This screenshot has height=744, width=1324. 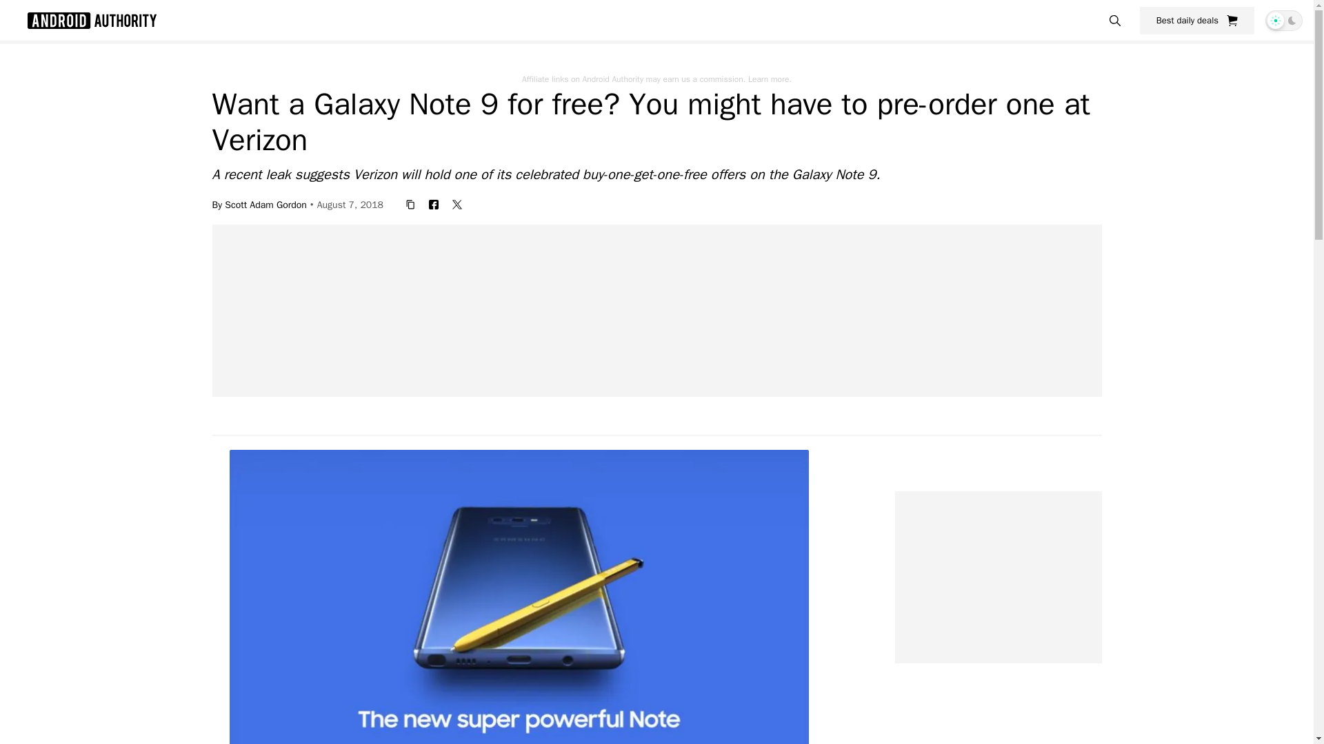 I want to click on Learn more., so click(x=770, y=79).